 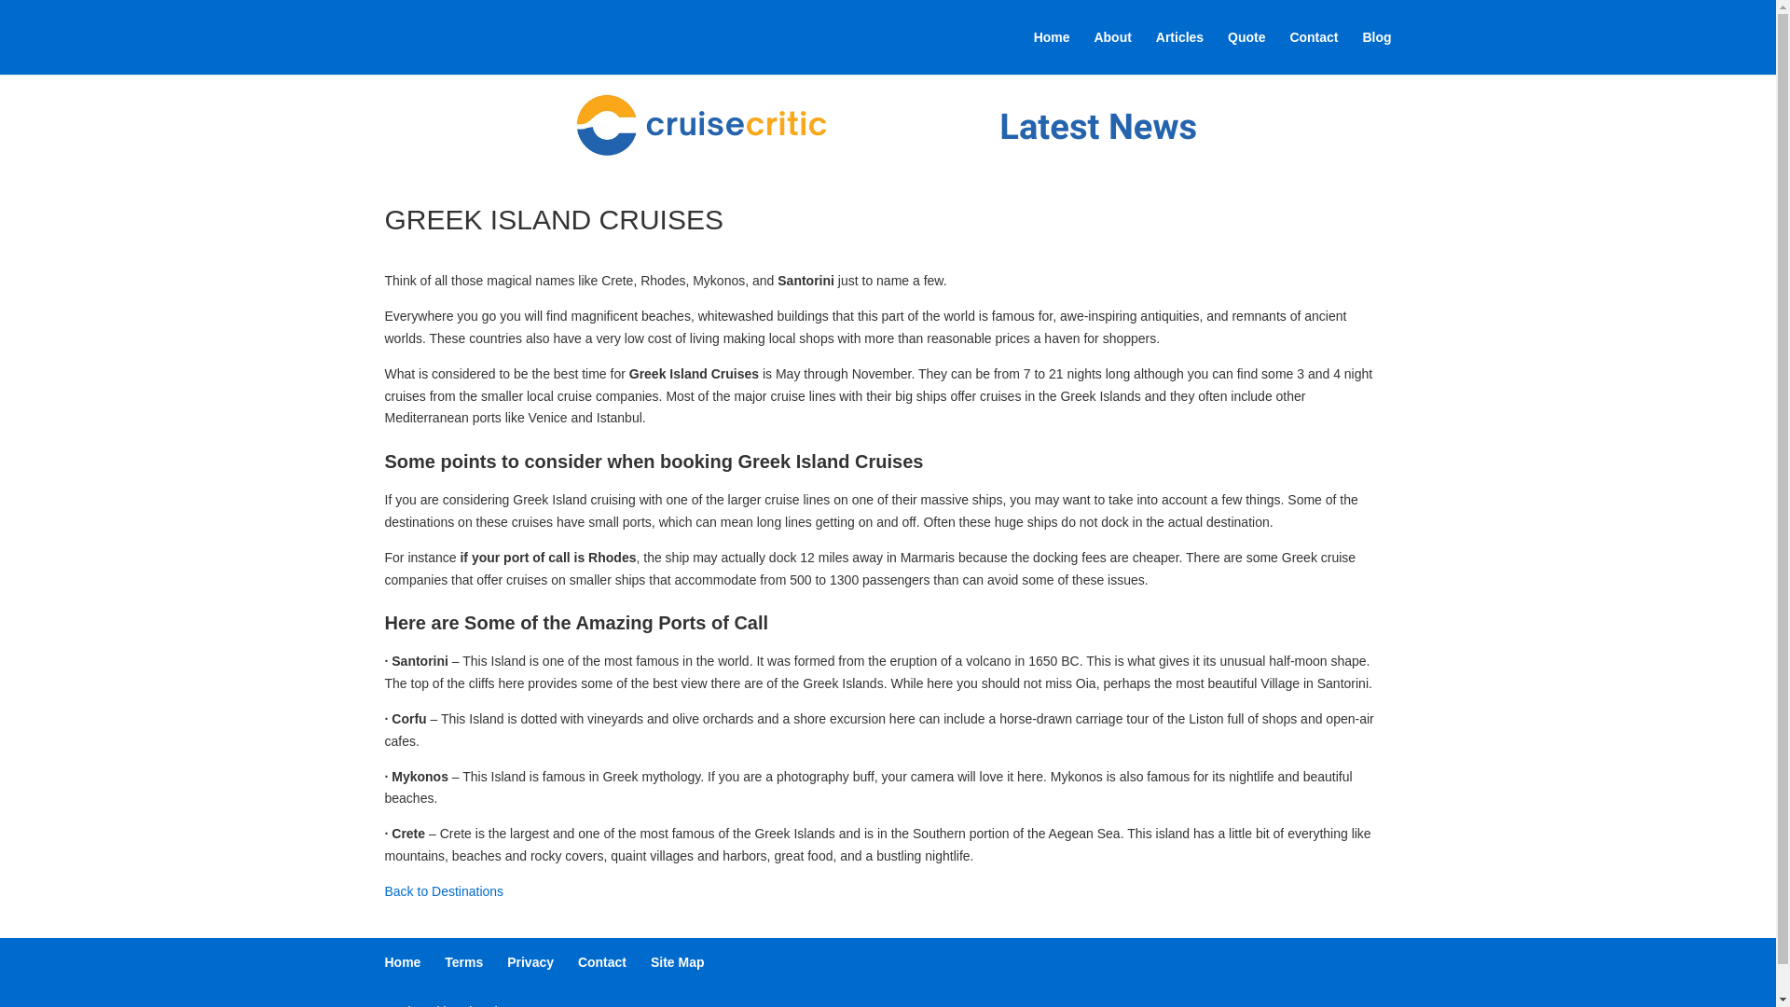 What do you see at coordinates (489, 1005) in the screenshot?
I see `Virtualeap` at bounding box center [489, 1005].